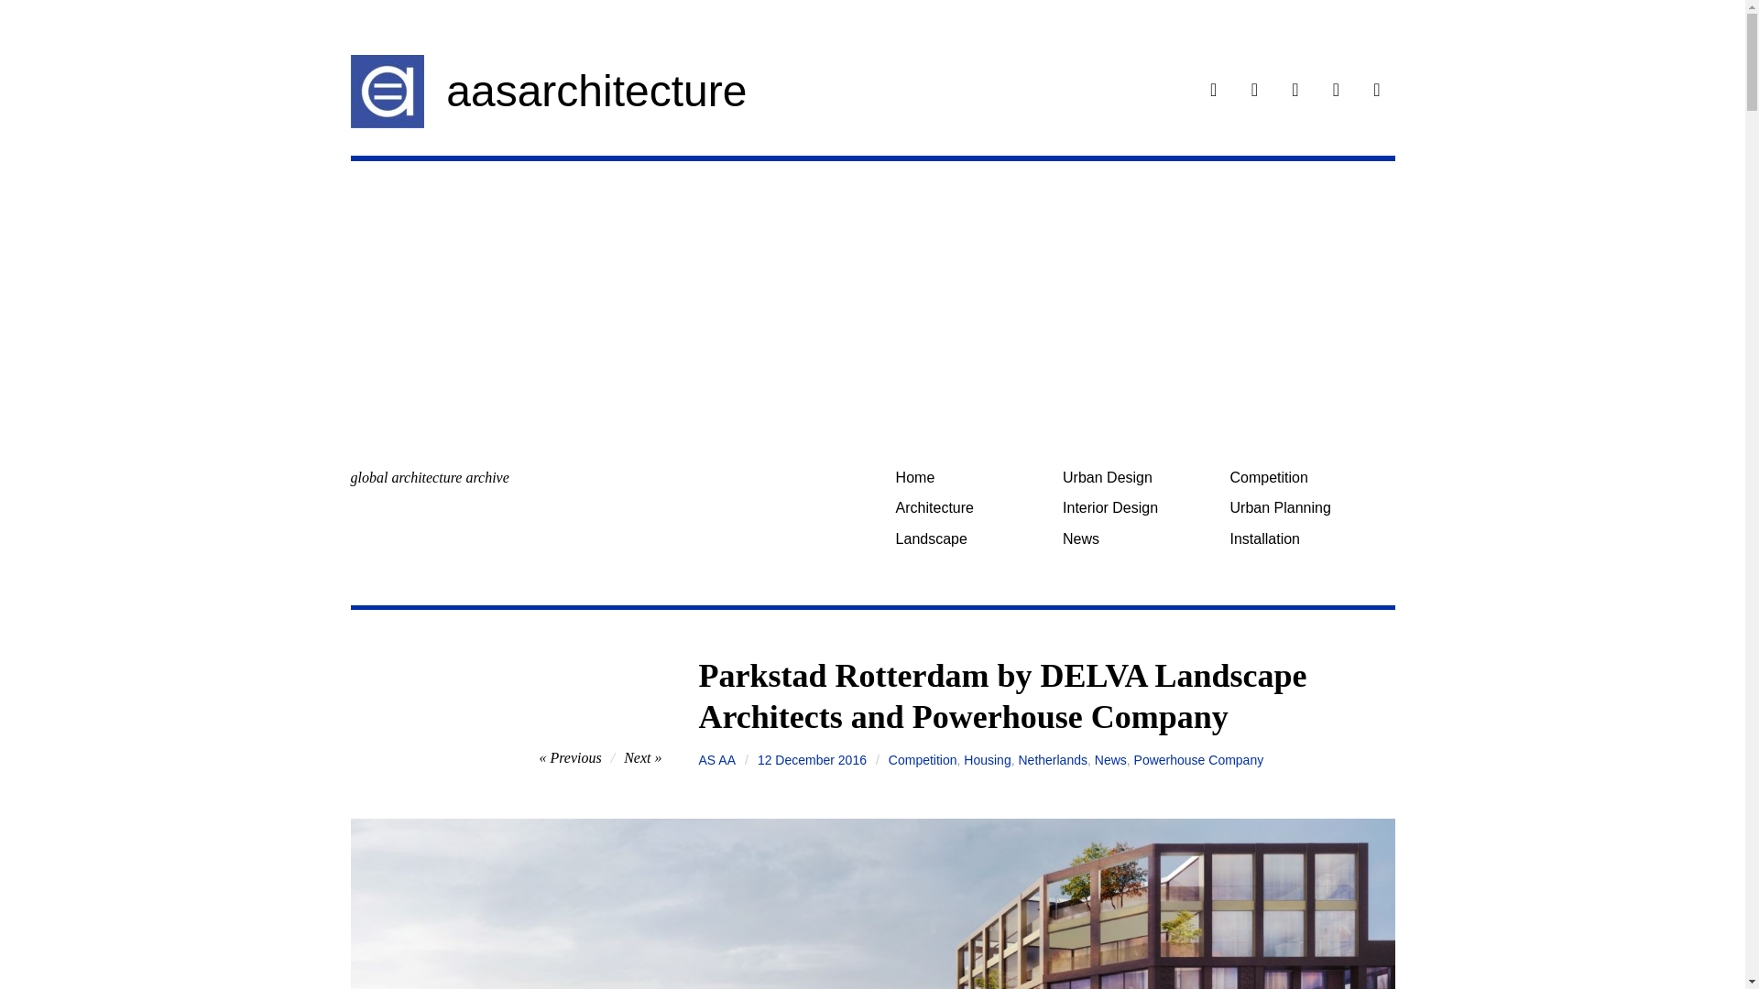 Image resolution: width=1759 pixels, height=989 pixels. I want to click on Urban Design, so click(1139, 477).